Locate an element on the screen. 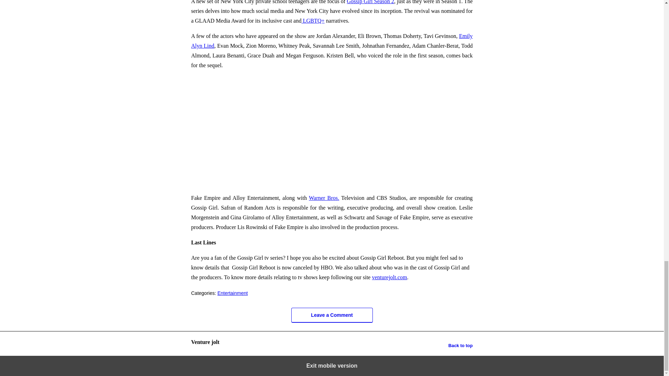  Leave a Comment is located at coordinates (332, 315).